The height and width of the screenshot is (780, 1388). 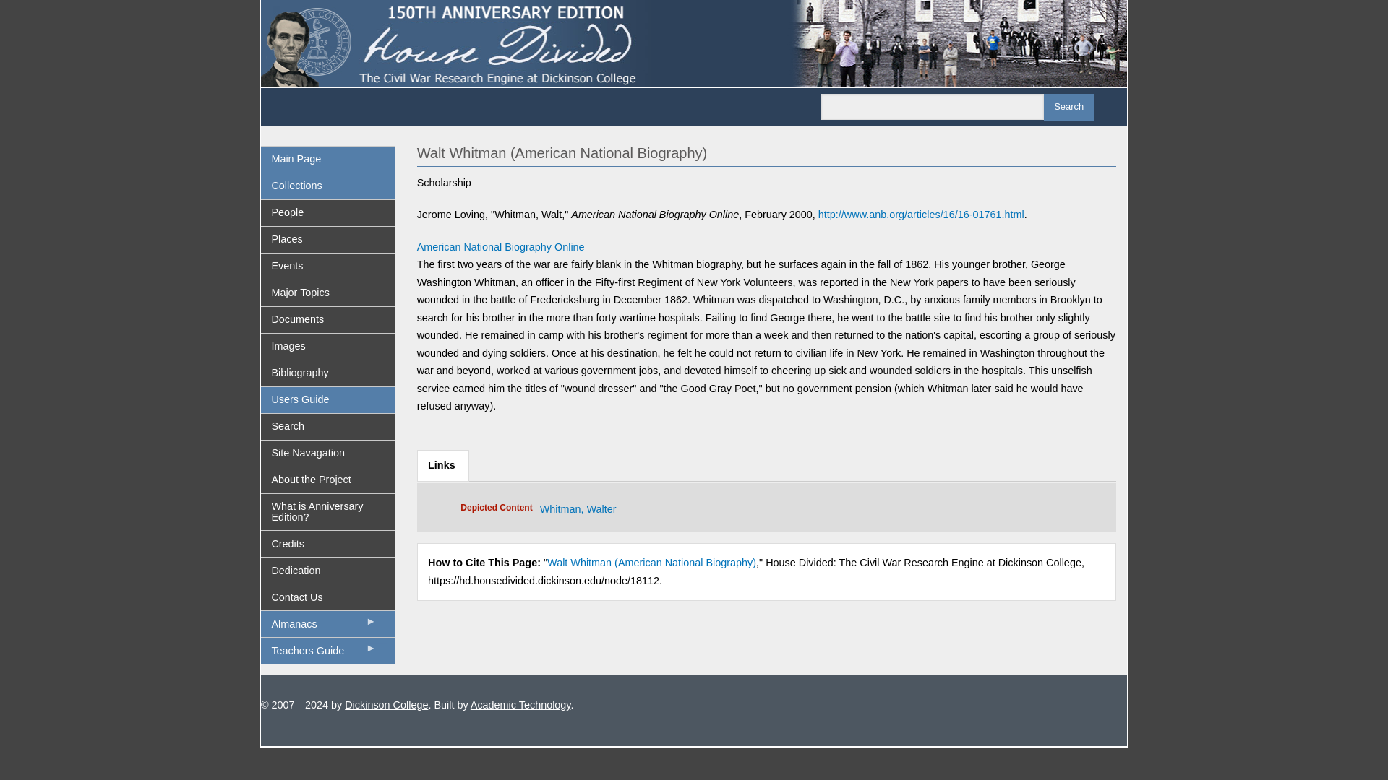 What do you see at coordinates (327, 454) in the screenshot?
I see `Site Navagation` at bounding box center [327, 454].